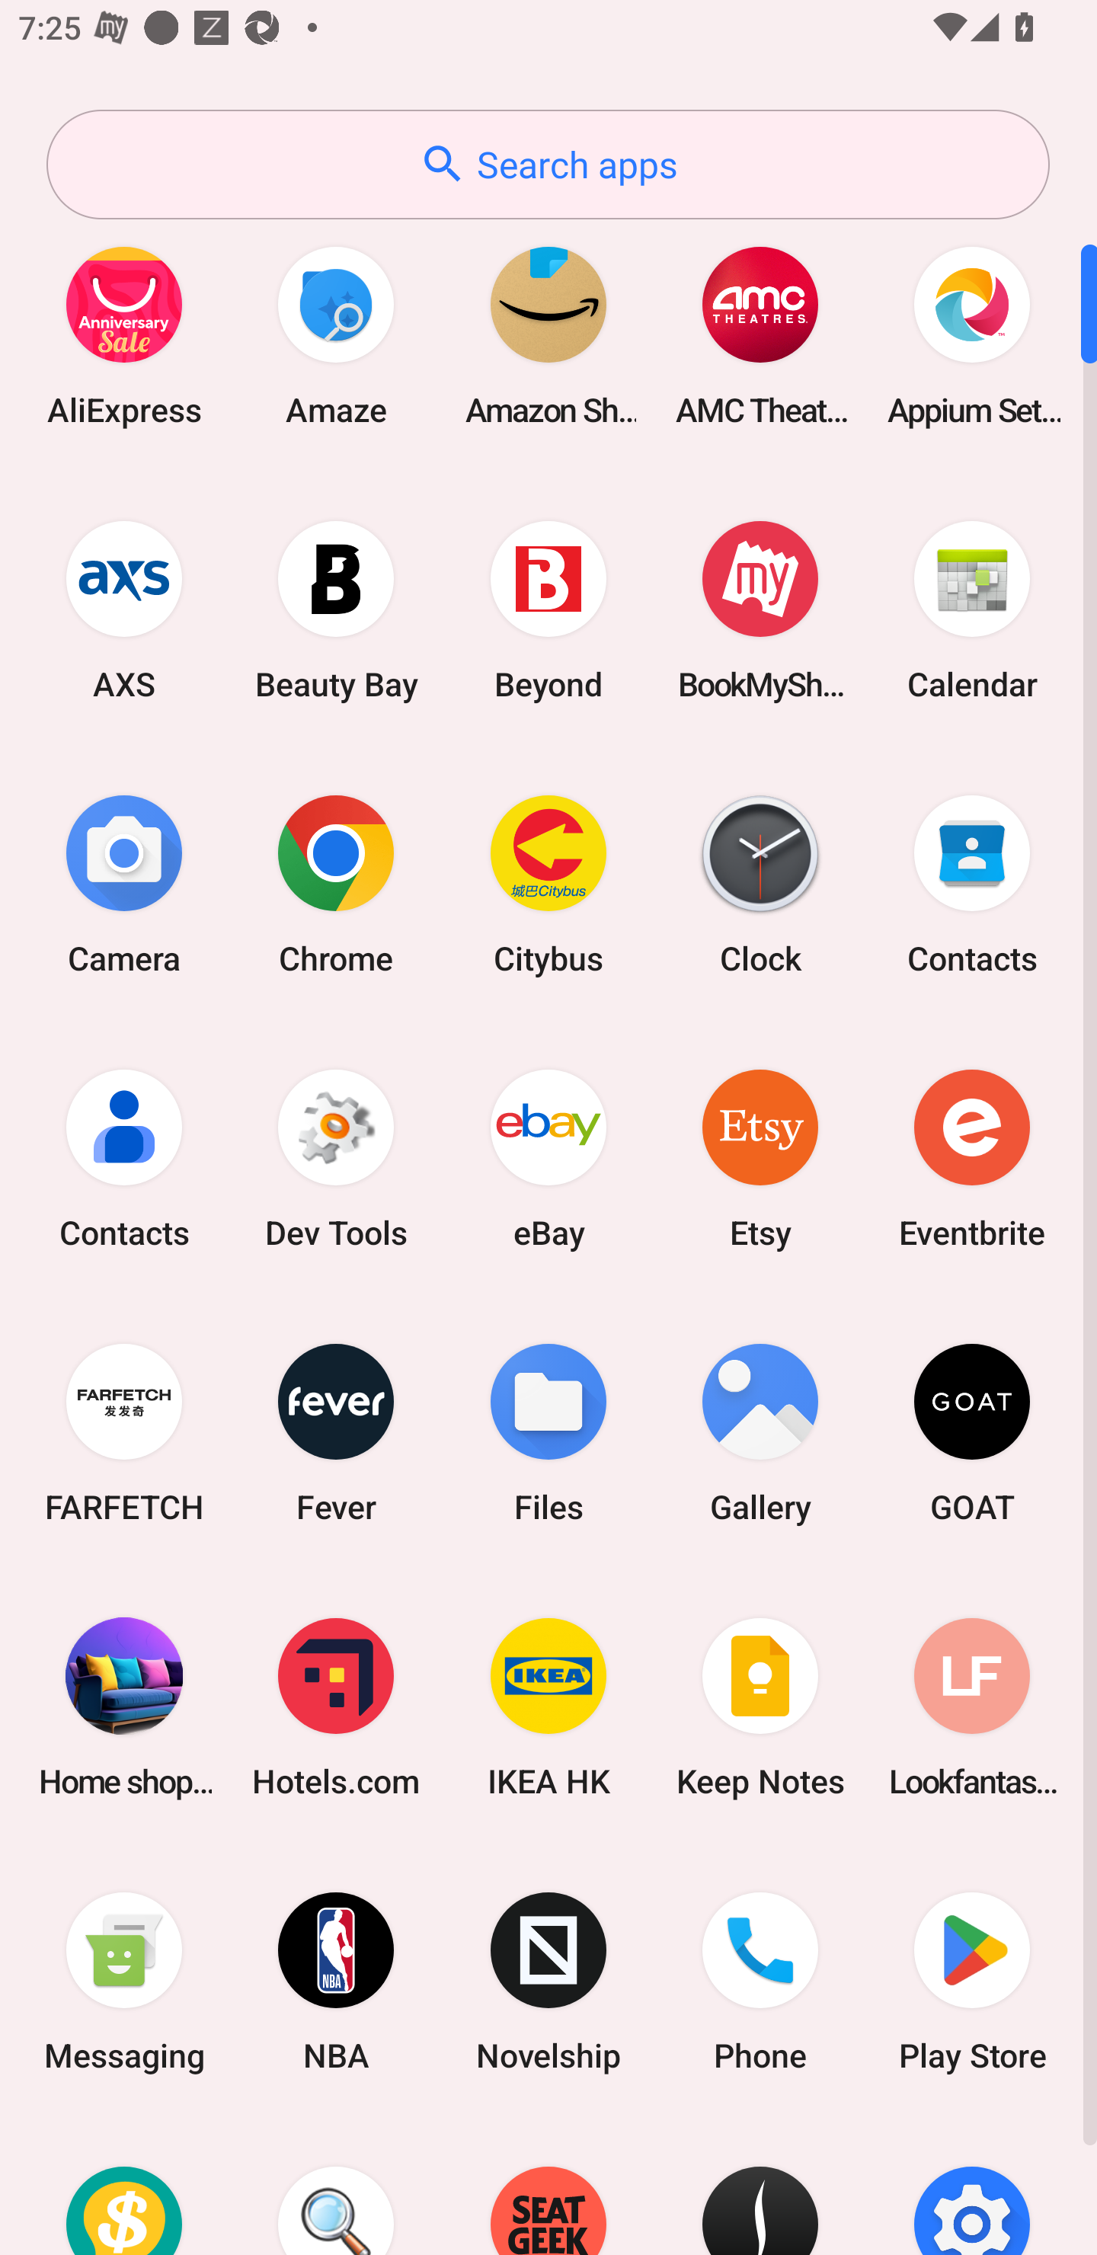 Image resolution: width=1097 pixels, height=2255 pixels. What do you see at coordinates (972, 1982) in the screenshot?
I see `Play Store` at bounding box center [972, 1982].